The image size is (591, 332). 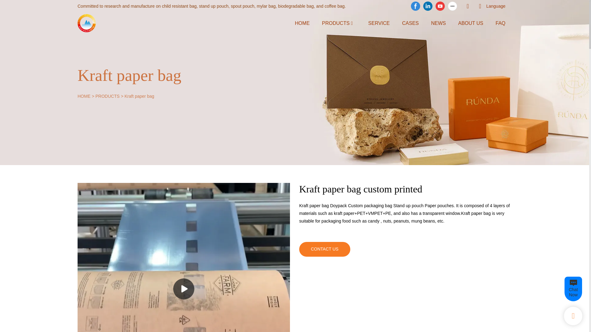 I want to click on Kraft paper bag, so click(x=139, y=96).